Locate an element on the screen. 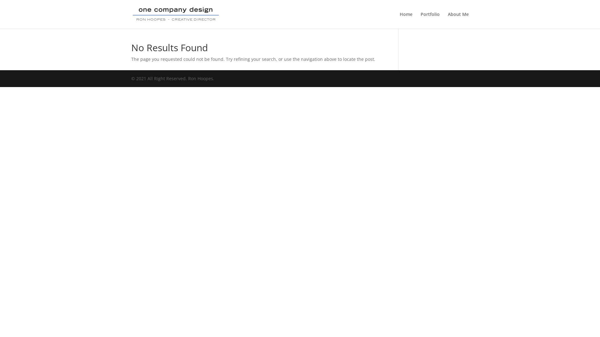 The width and height of the screenshot is (600, 337). Portfolio is located at coordinates (430, 20).